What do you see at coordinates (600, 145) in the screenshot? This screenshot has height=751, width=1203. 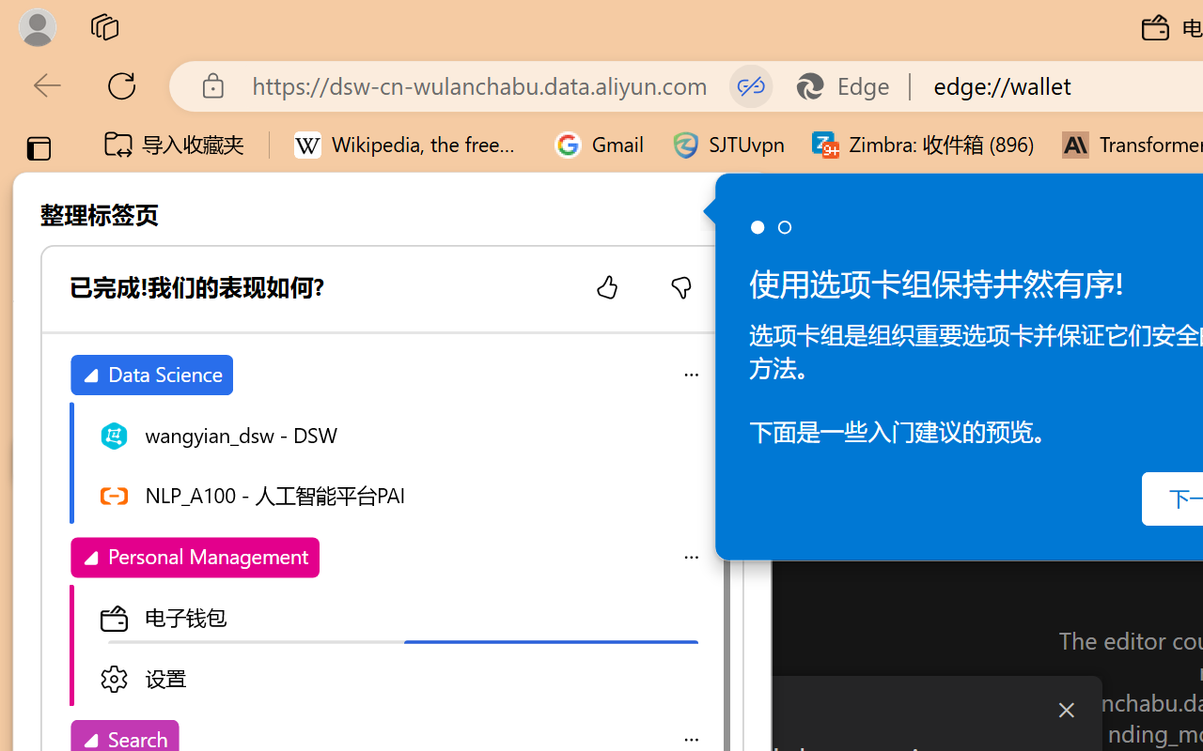 I see `Gmail` at bounding box center [600, 145].